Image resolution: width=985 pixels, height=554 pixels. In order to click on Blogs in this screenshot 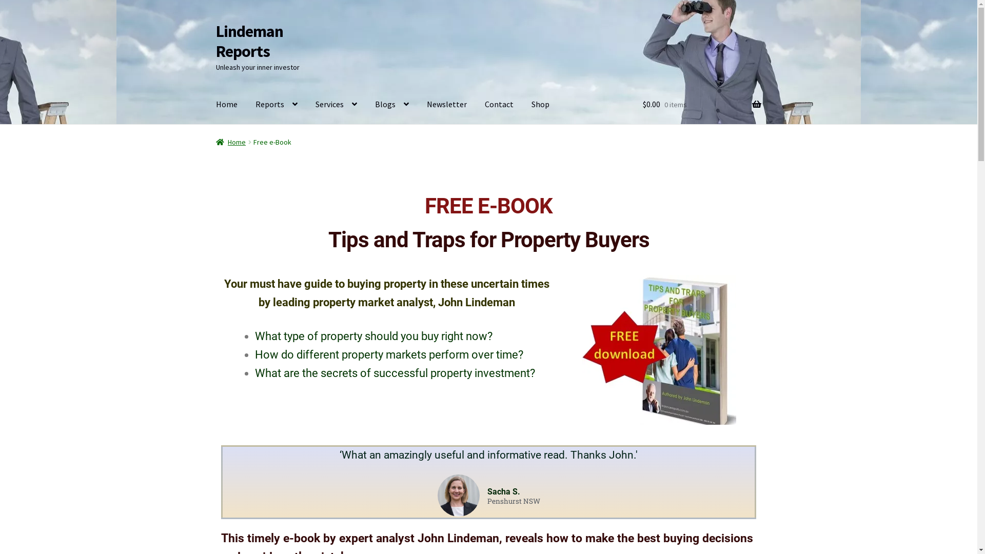, I will do `click(392, 105)`.